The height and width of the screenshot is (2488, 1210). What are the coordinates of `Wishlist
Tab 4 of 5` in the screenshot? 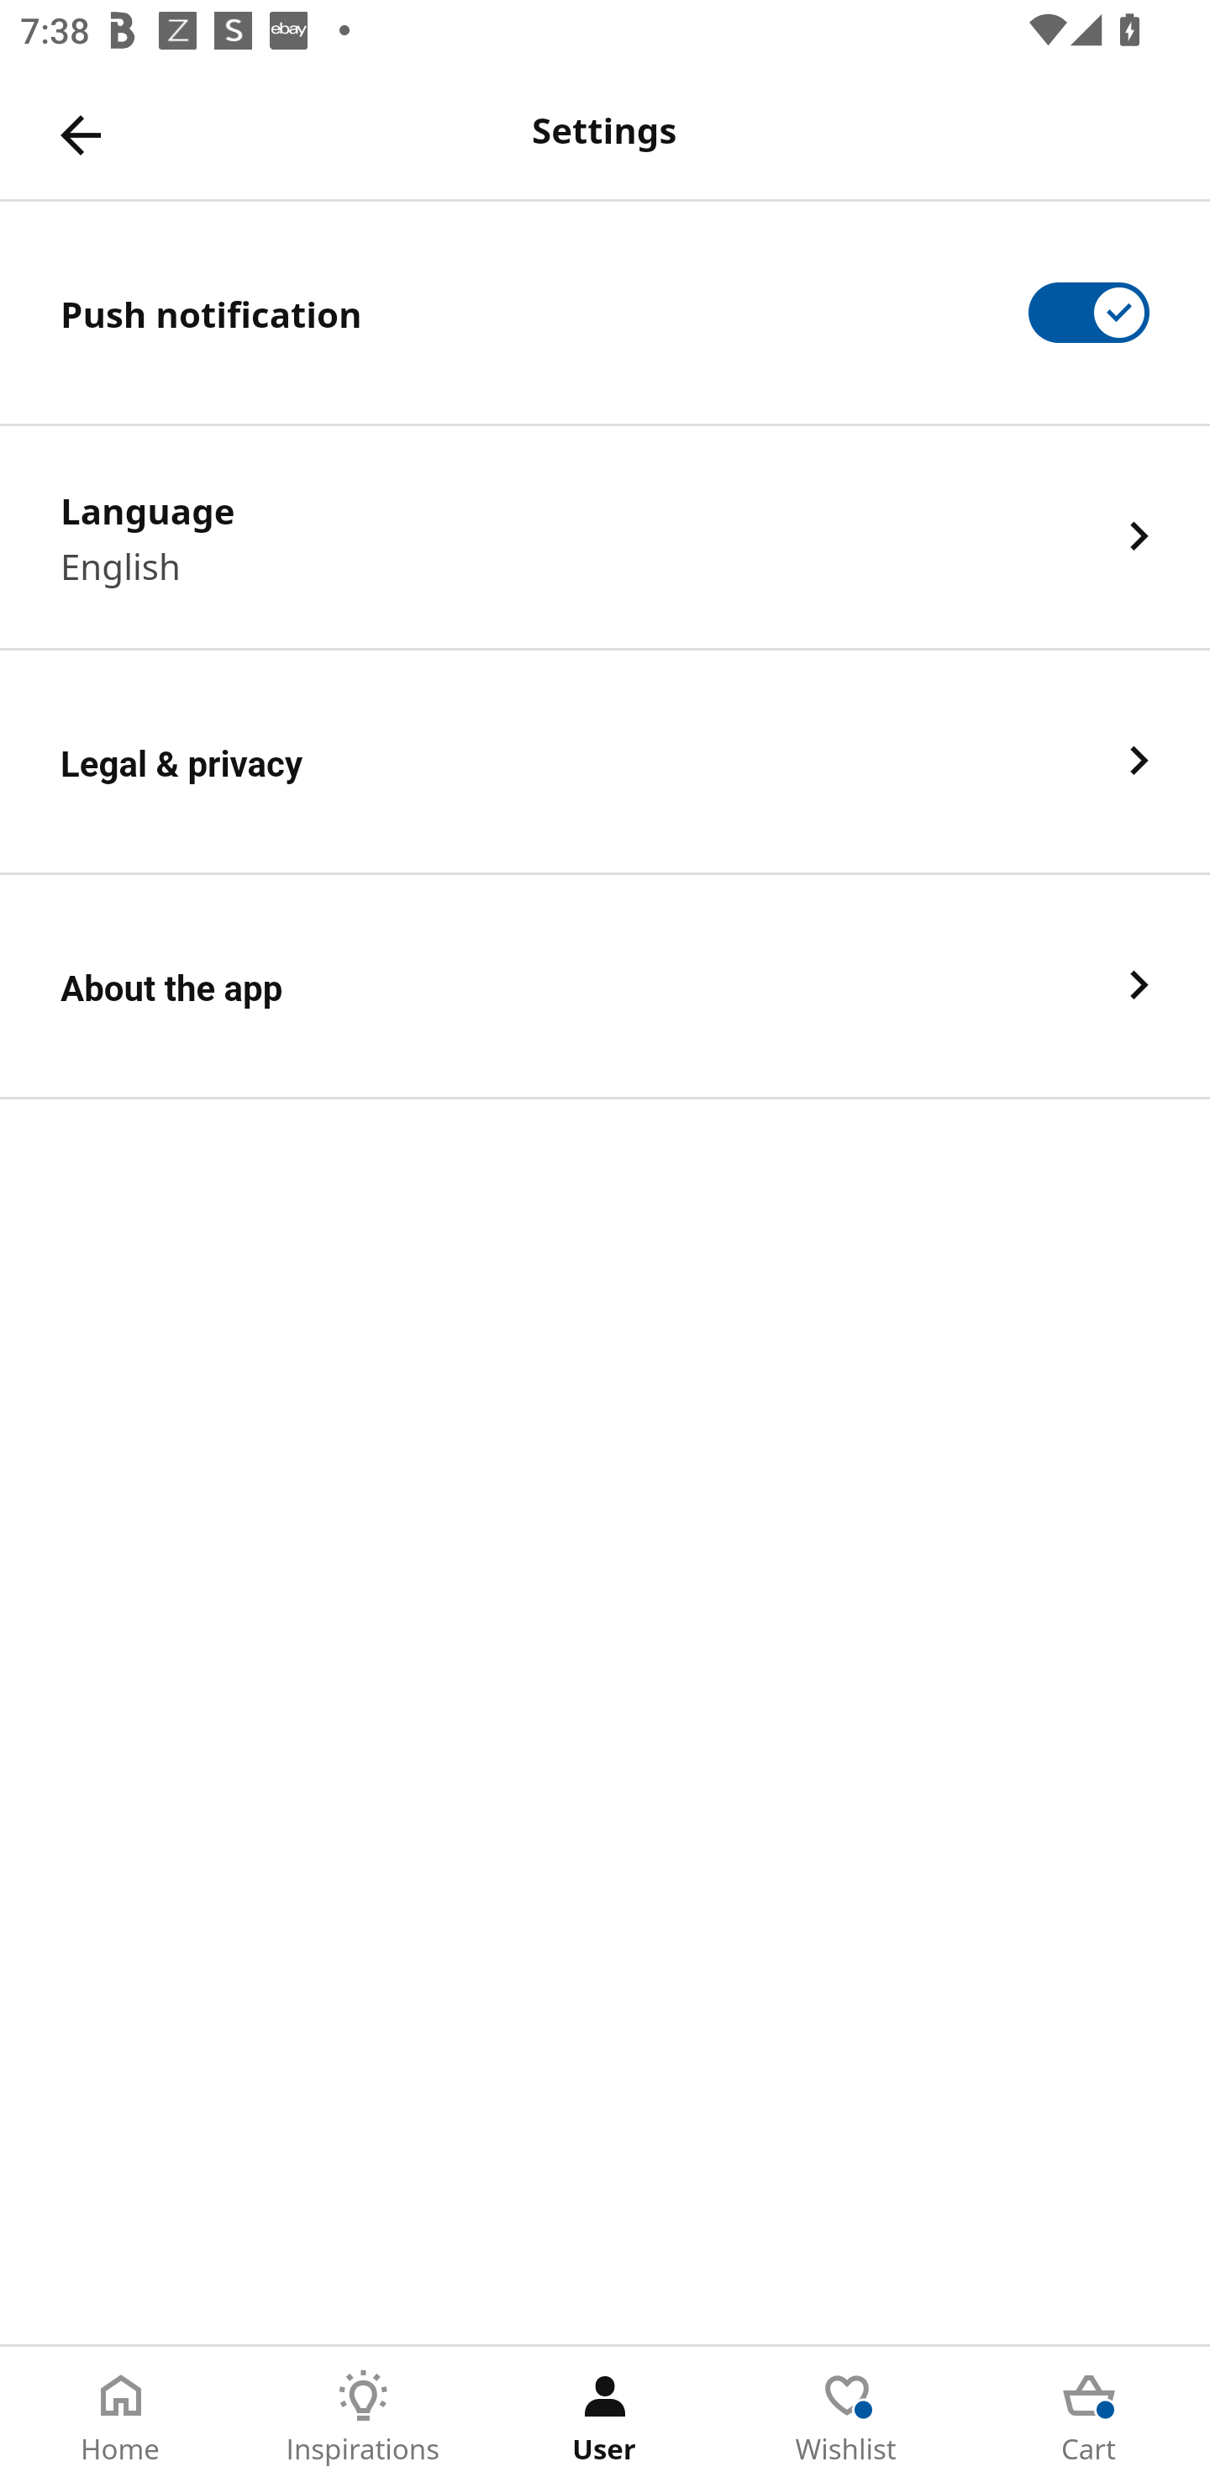 It's located at (847, 2417).